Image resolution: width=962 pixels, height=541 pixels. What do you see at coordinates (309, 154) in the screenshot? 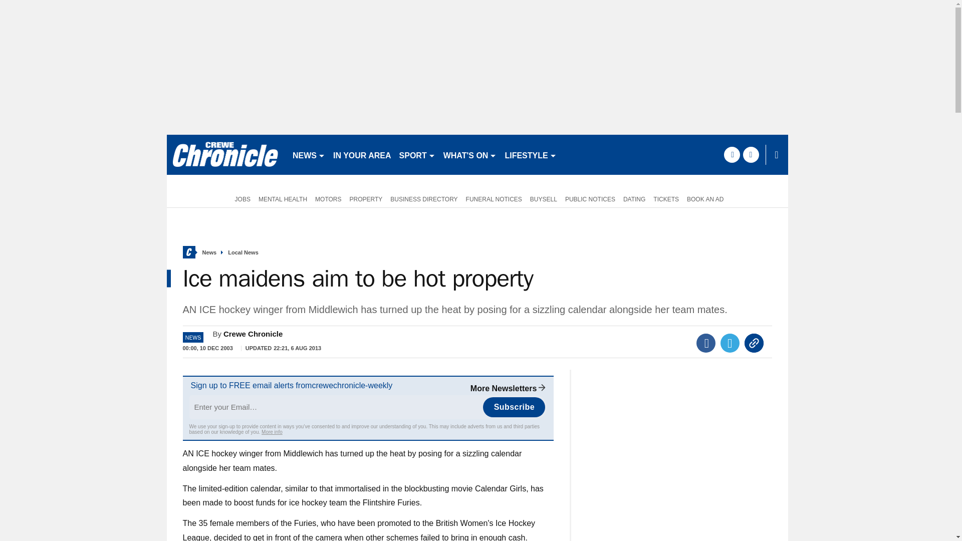
I see `NEWS` at bounding box center [309, 154].